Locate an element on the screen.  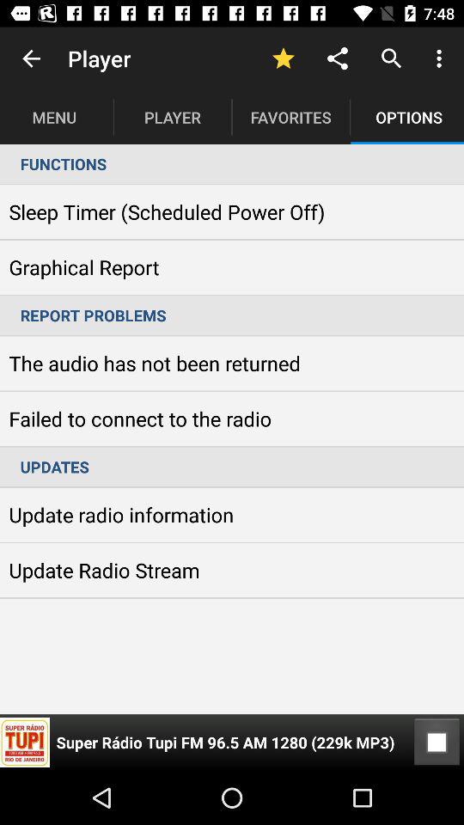
turn off item above options is located at coordinates (442, 58).